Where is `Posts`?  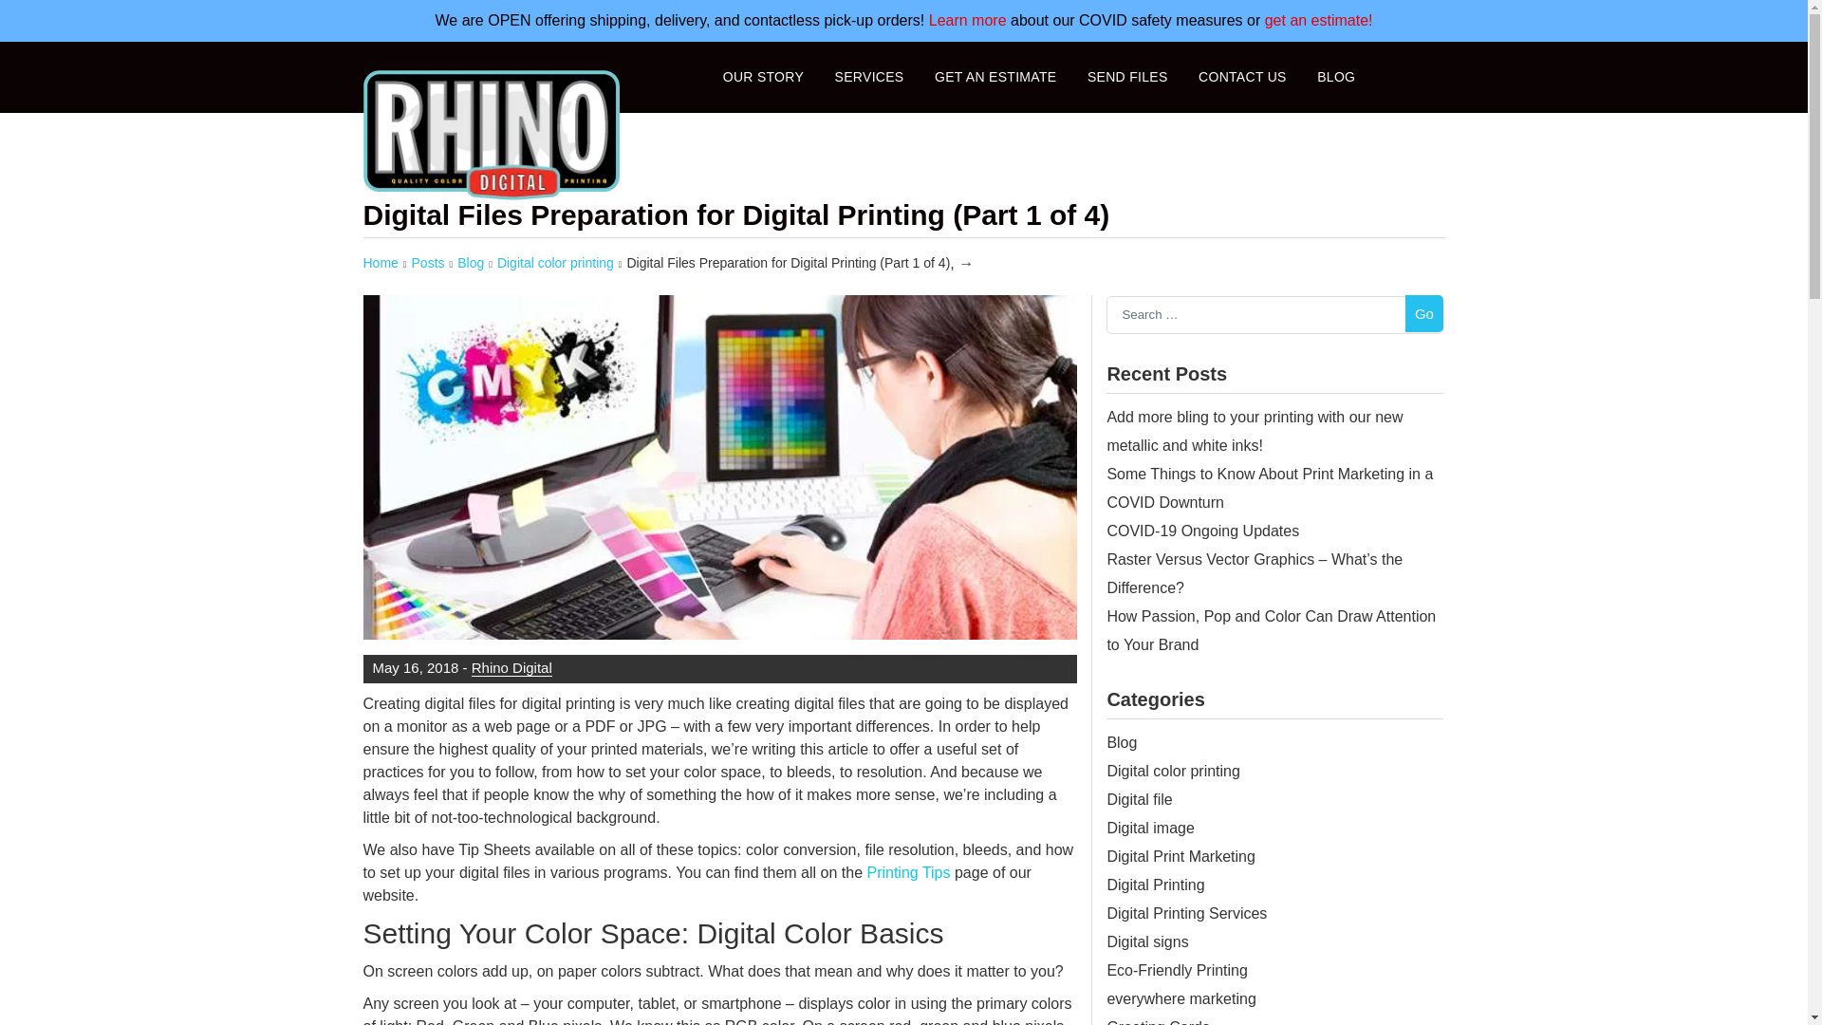 Posts is located at coordinates (427, 262).